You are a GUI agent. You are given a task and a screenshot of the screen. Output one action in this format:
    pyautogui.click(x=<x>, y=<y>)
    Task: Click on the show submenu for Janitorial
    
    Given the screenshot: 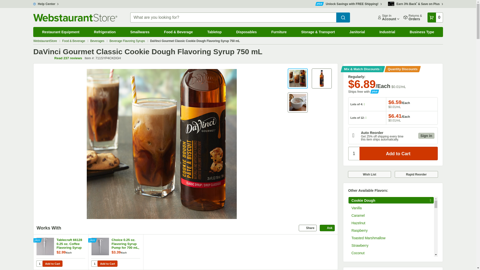 What is the action you would take?
    pyautogui.click(x=52, y=263)
    